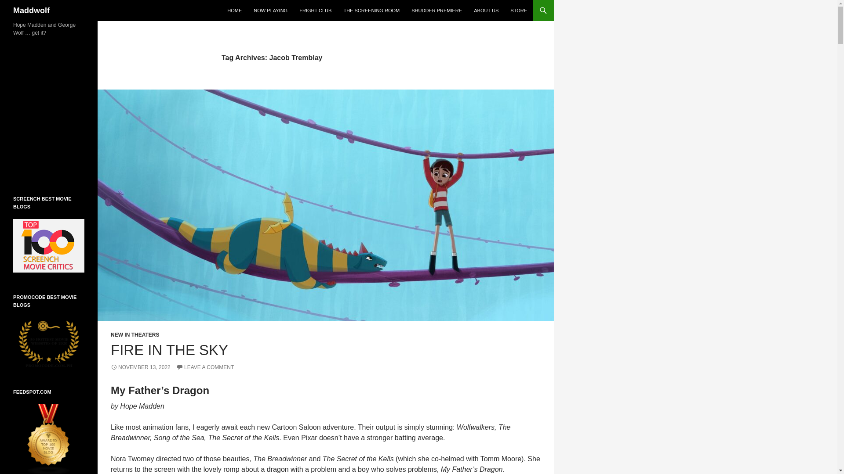 The height and width of the screenshot is (474, 844). Describe the element at coordinates (49, 342) in the screenshot. I see `Banners for 30 Hottest Movie Websites of 2020` at that location.